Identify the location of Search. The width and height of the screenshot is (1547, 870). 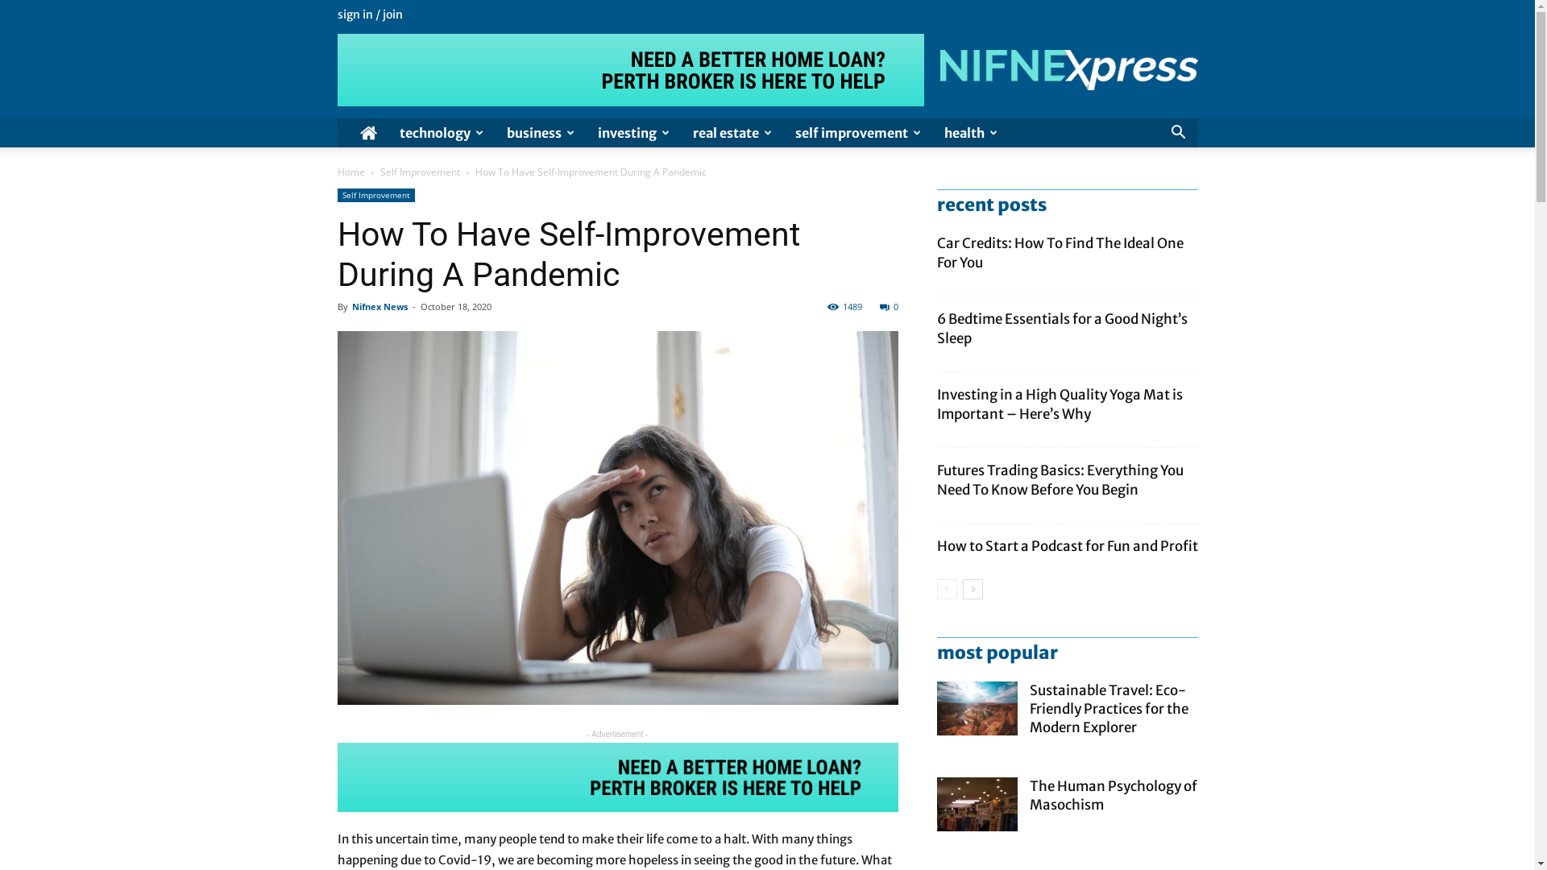
(1154, 193).